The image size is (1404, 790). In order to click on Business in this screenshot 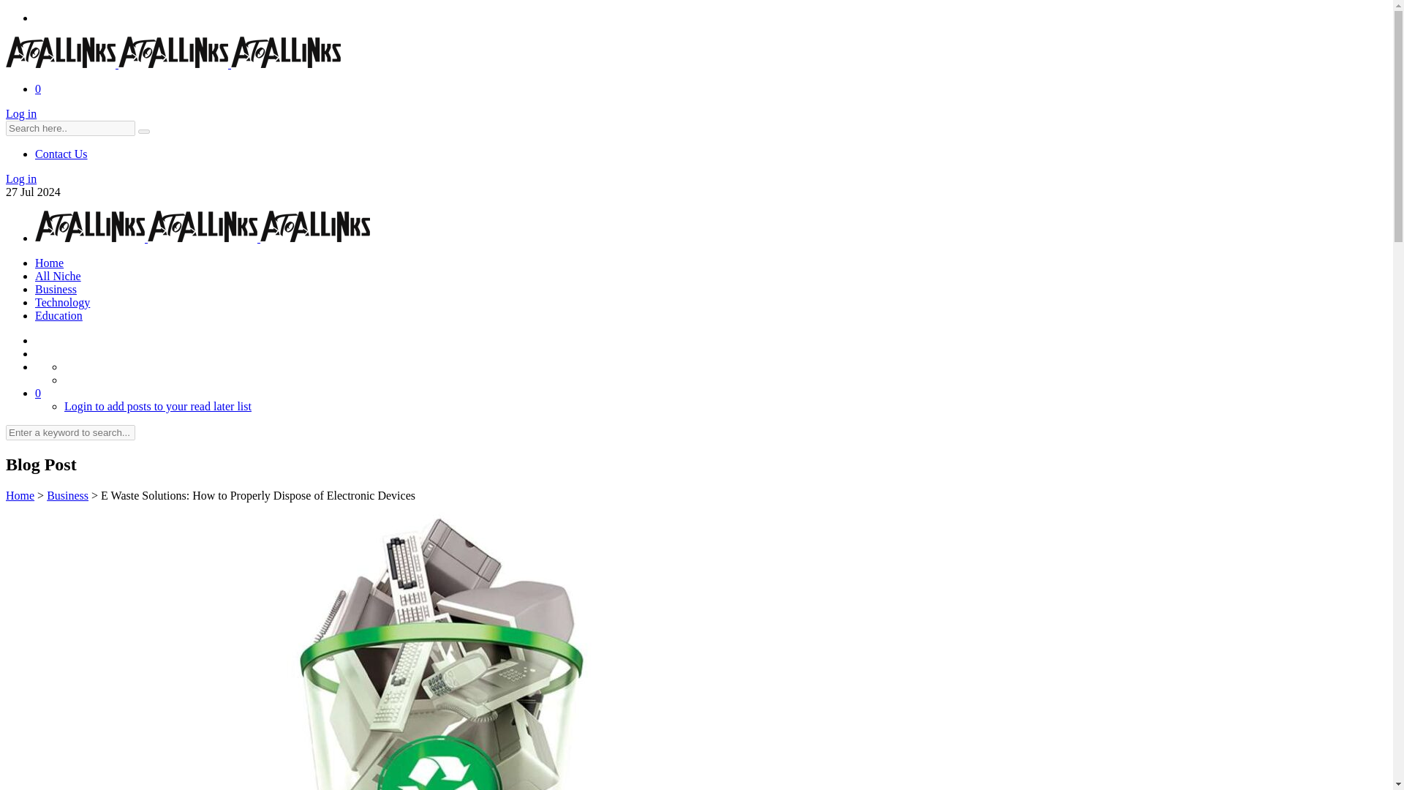, I will do `click(56, 288)`.